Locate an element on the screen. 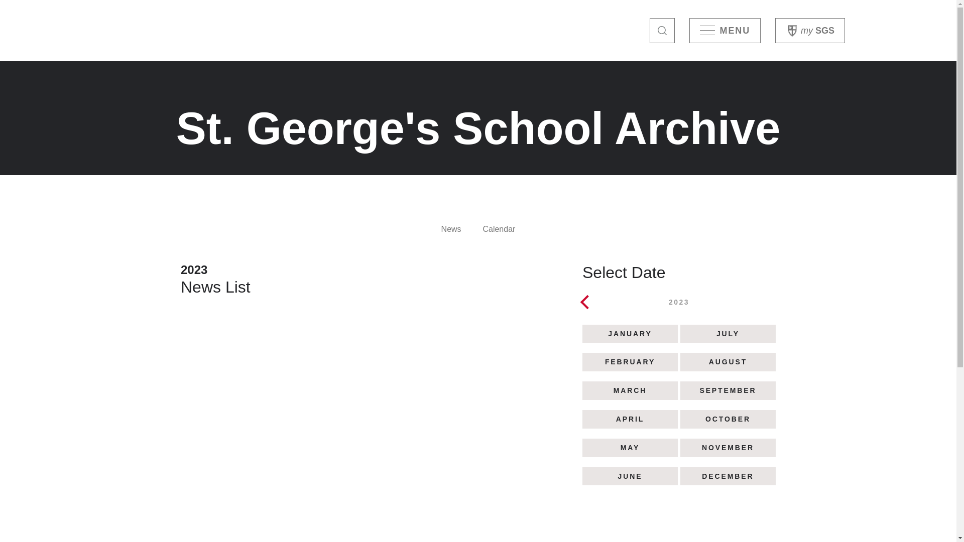 Image resolution: width=964 pixels, height=542 pixels. < is located at coordinates (585, 300).